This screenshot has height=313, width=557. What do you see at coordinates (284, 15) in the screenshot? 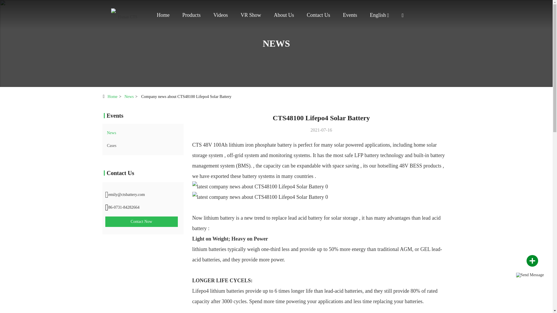
I see `About Us` at bounding box center [284, 15].